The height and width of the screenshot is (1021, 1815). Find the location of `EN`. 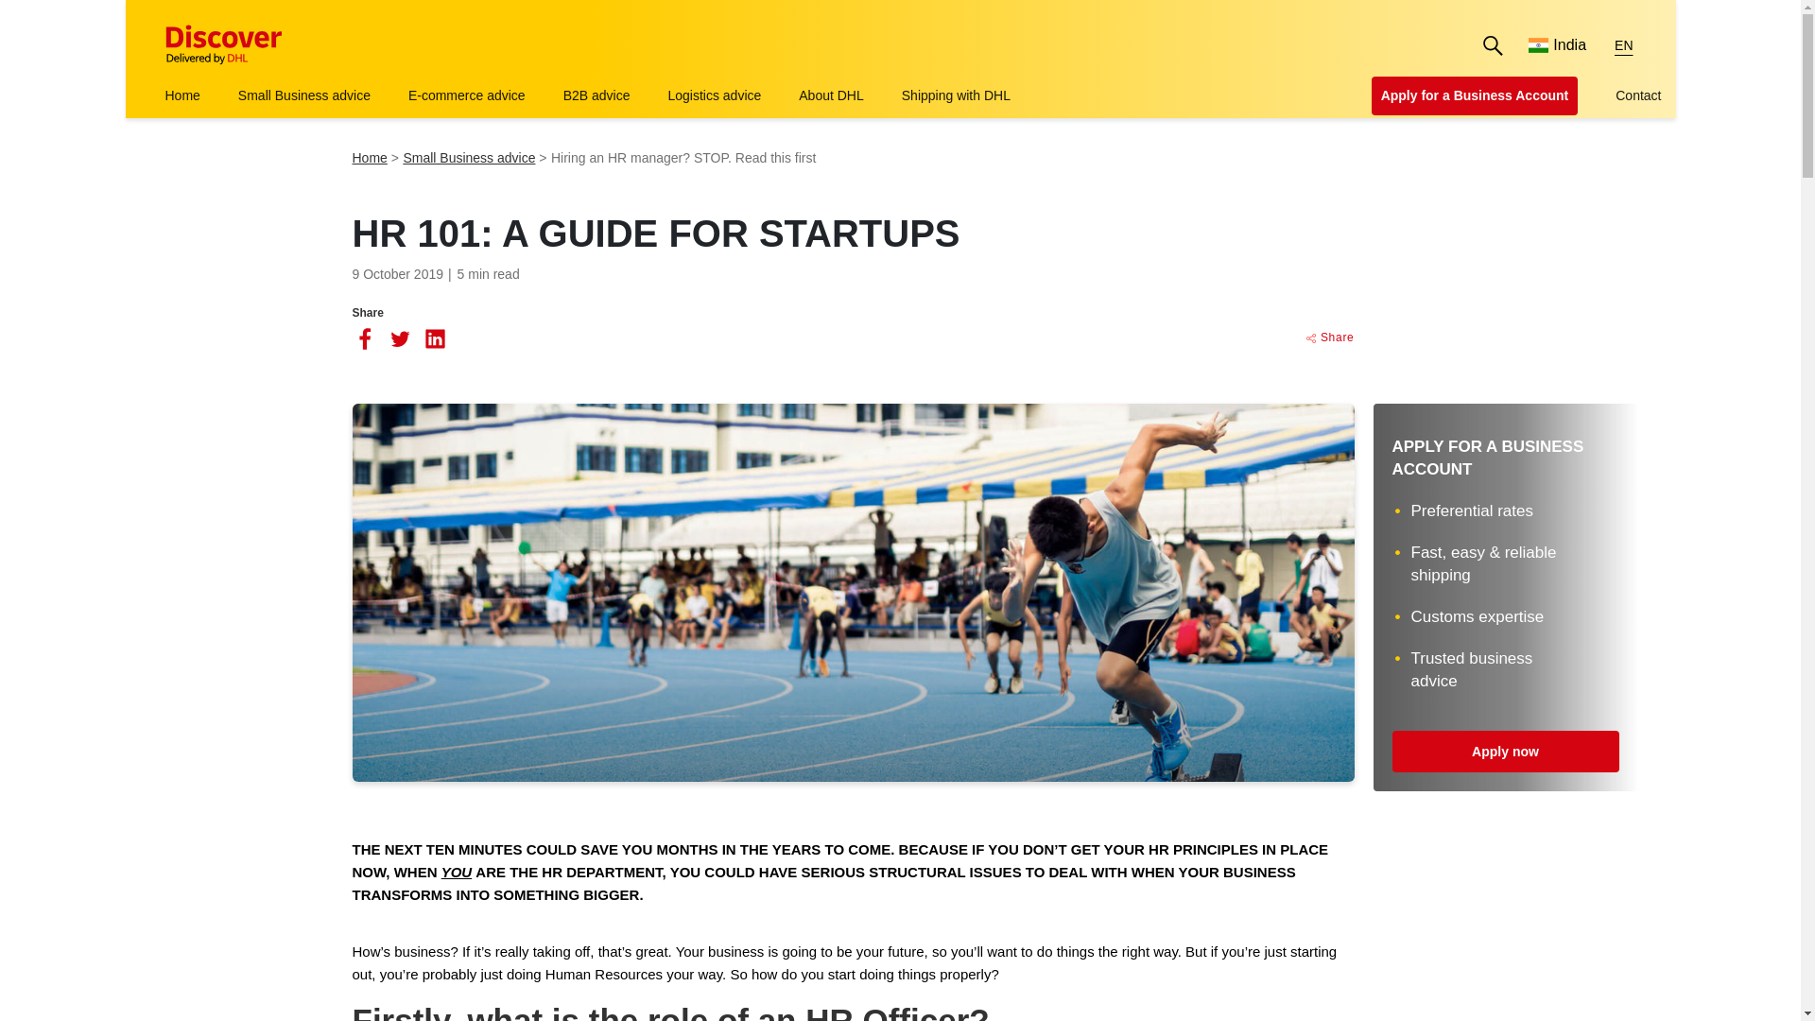

EN is located at coordinates (1623, 45).